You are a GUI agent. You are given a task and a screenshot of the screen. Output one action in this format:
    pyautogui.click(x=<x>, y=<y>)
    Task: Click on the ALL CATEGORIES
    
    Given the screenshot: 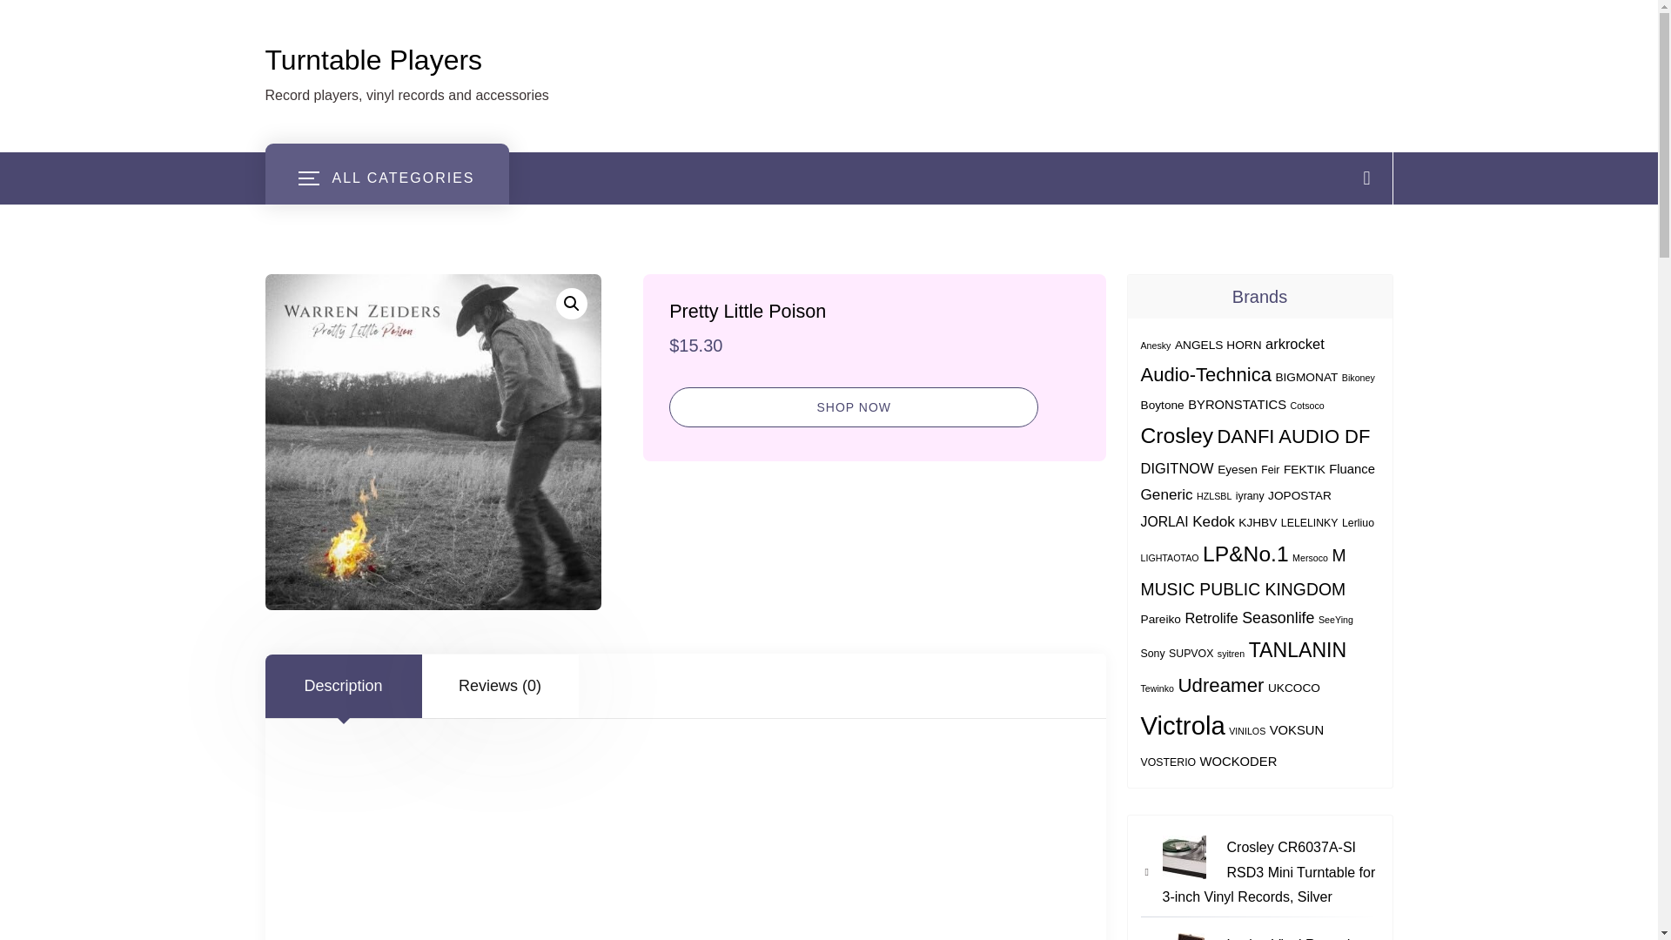 What is the action you would take?
    pyautogui.click(x=386, y=178)
    